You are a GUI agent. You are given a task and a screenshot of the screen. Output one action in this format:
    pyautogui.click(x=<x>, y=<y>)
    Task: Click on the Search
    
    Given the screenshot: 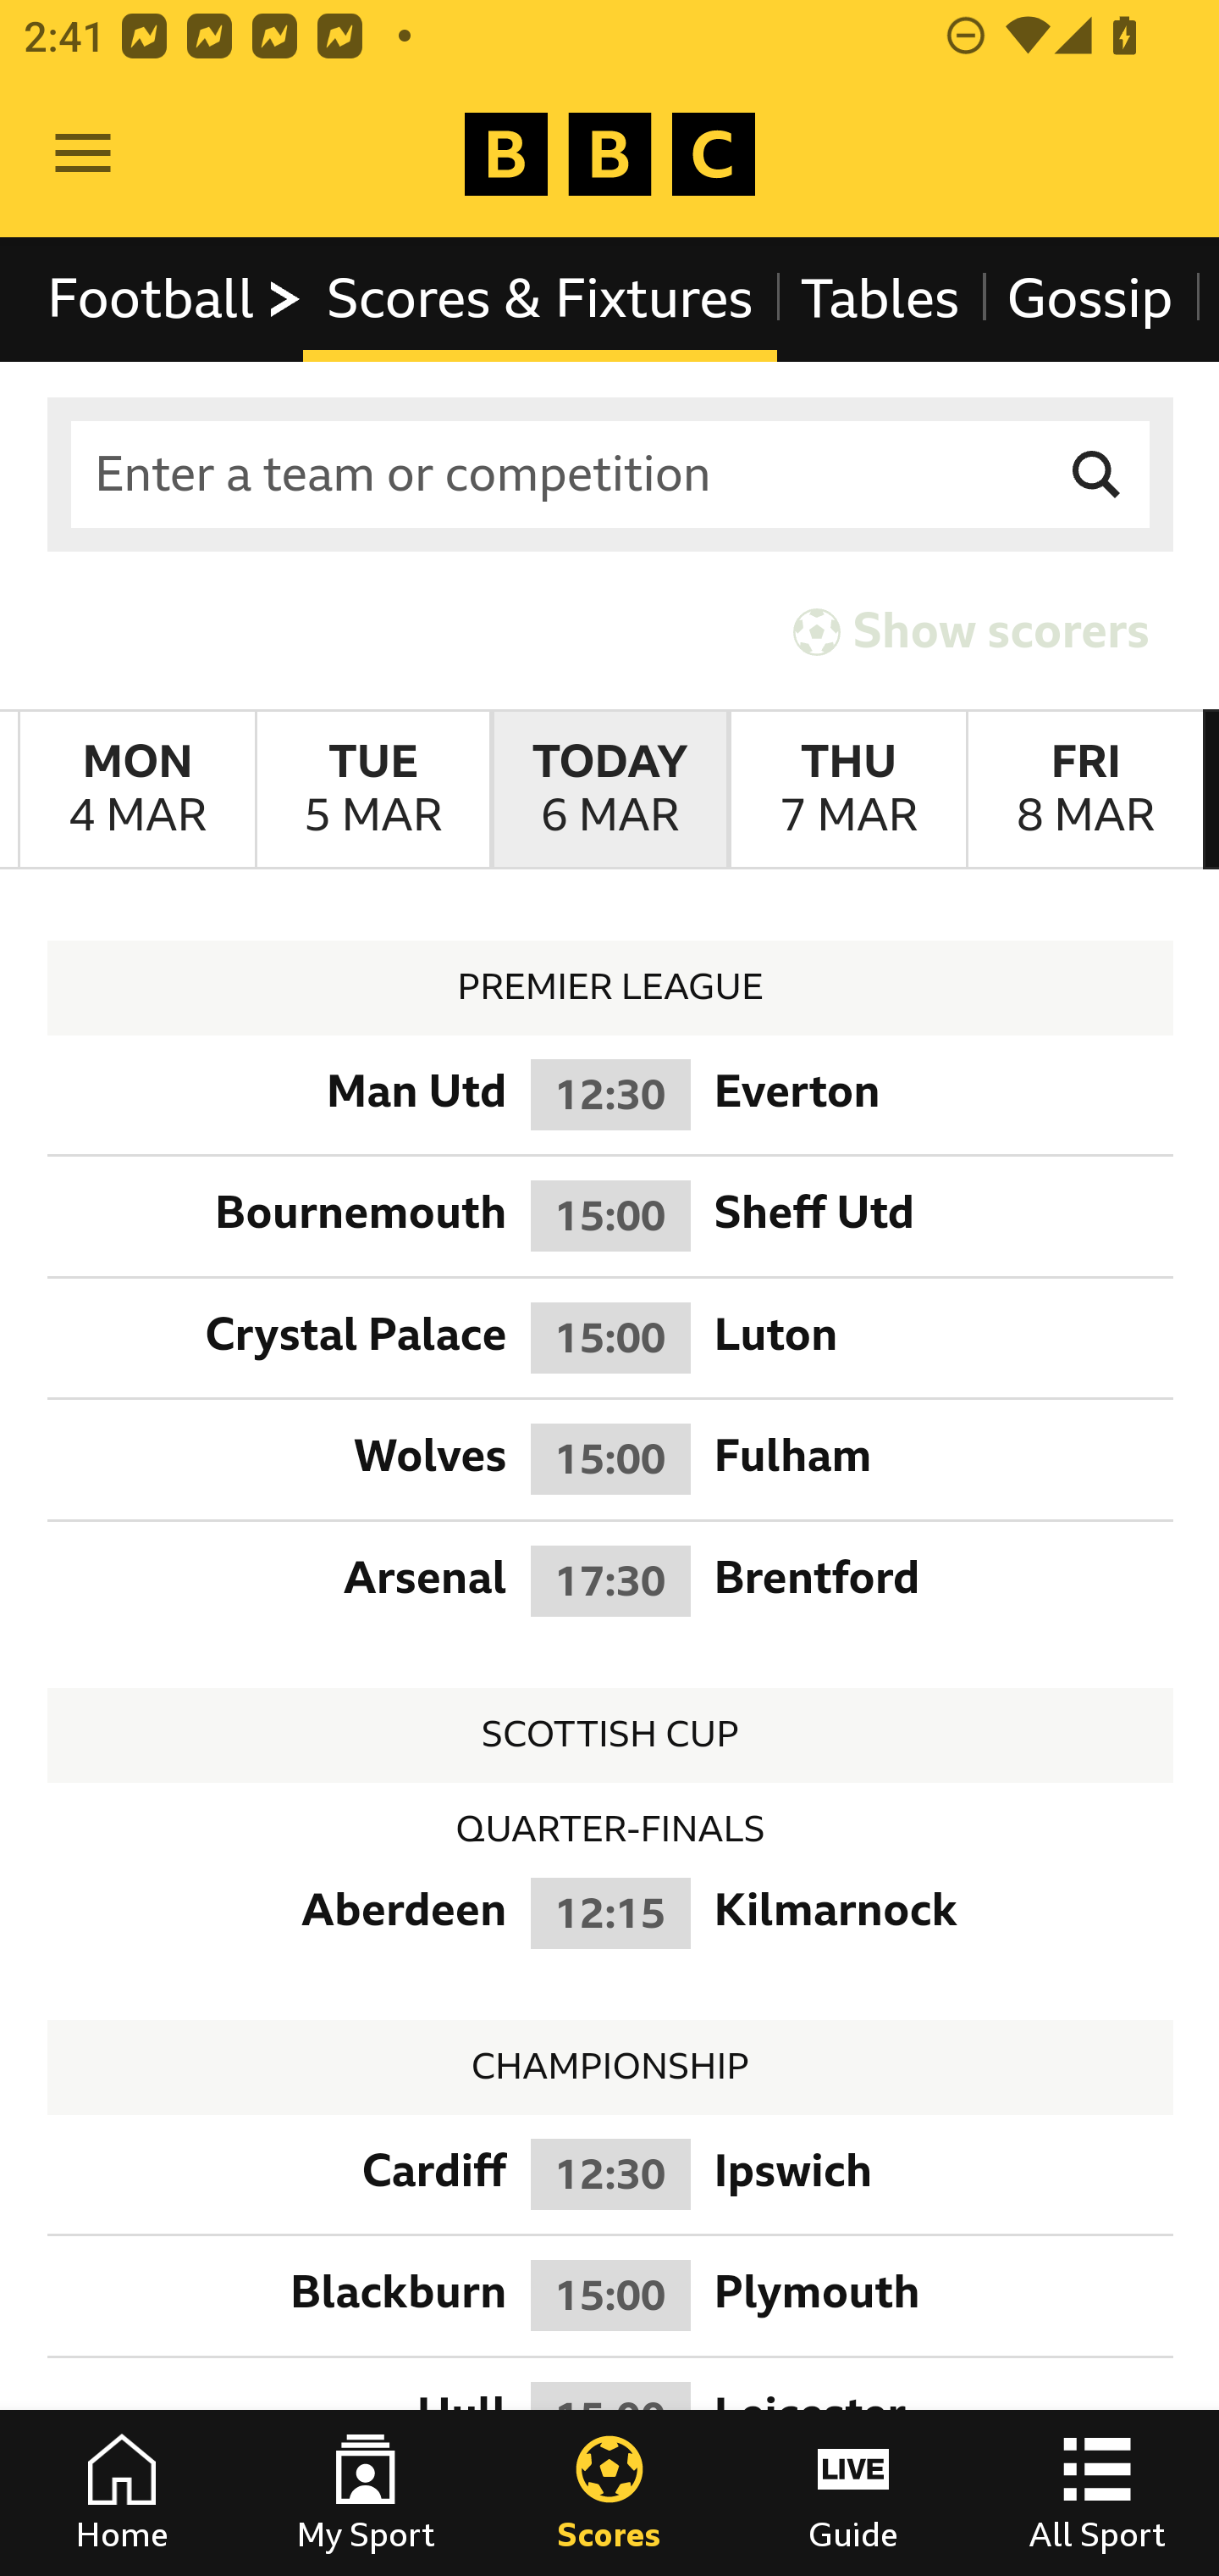 What is the action you would take?
    pyautogui.click(x=1097, y=475)
    